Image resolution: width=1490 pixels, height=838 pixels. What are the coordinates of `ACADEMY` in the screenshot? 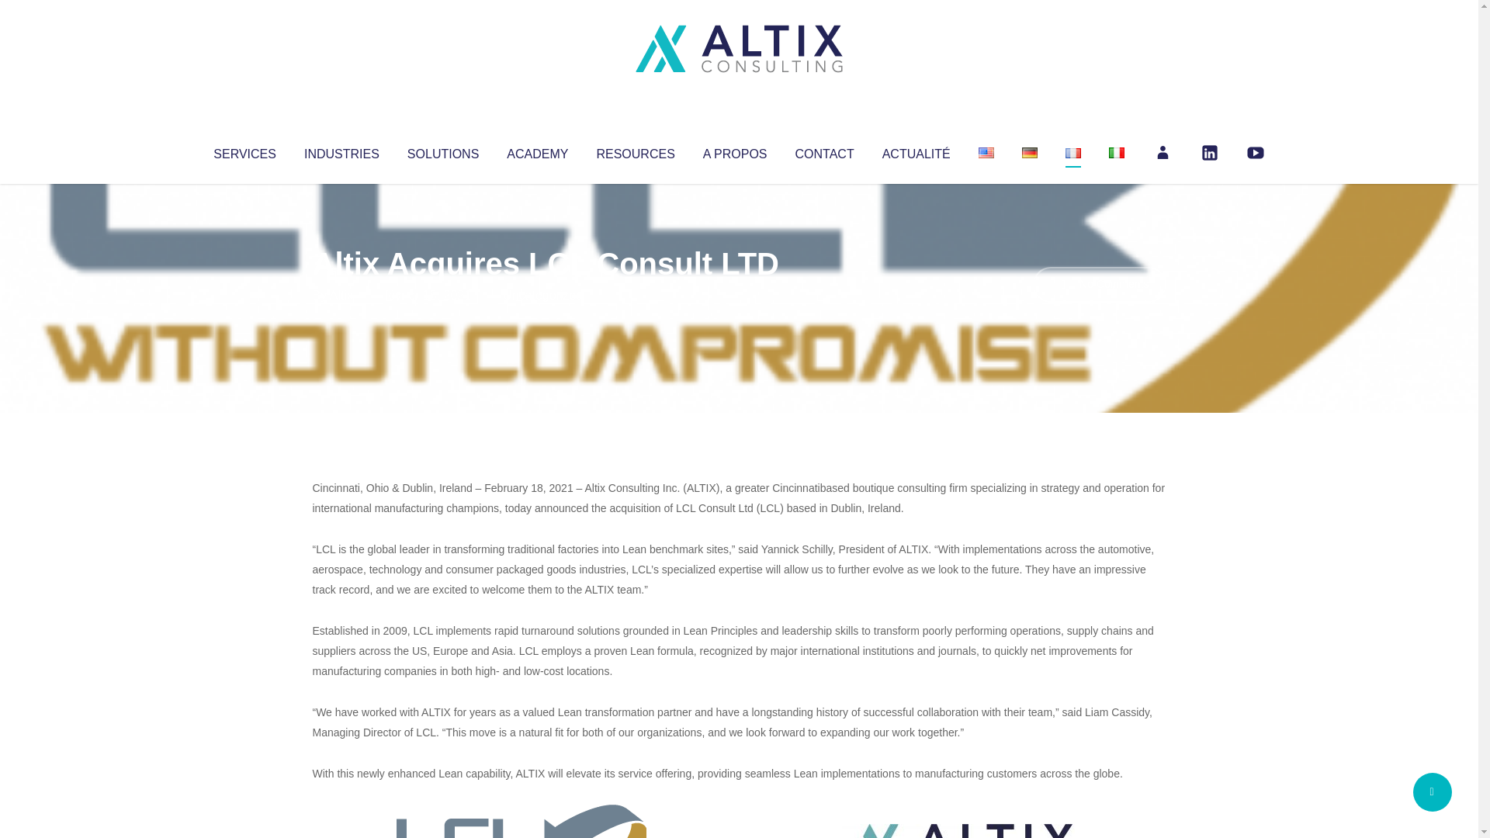 It's located at (537, 151).